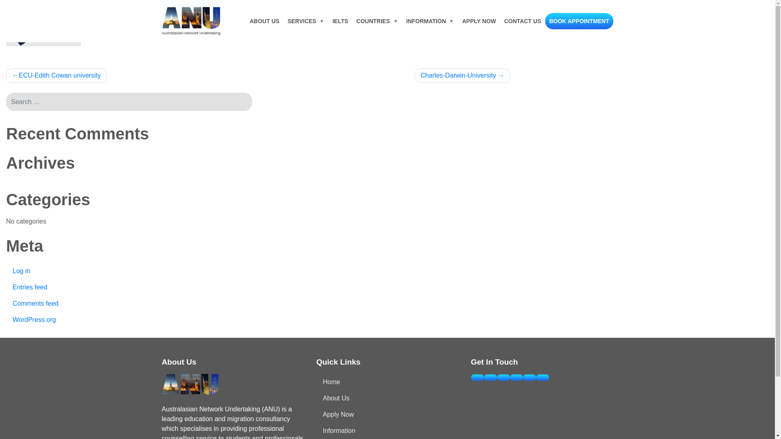 This screenshot has height=439, width=781. Describe the element at coordinates (388, 398) in the screenshot. I see `About Us` at that location.